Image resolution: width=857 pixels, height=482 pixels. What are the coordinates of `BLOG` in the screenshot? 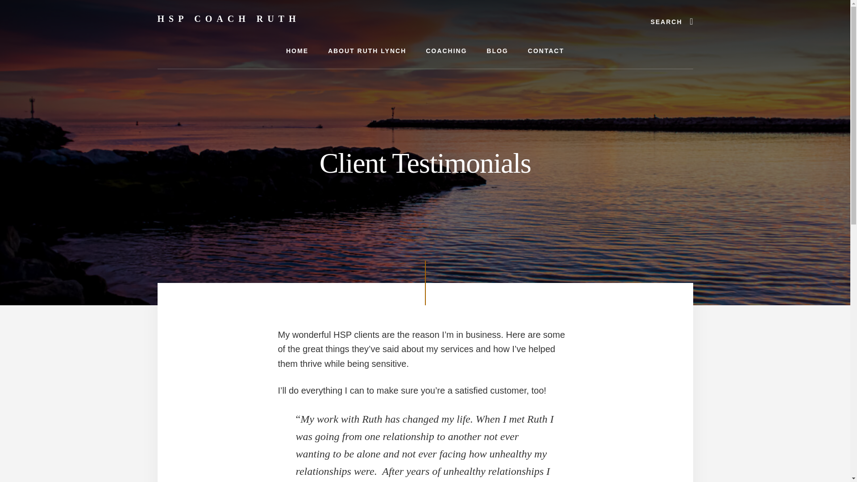 It's located at (497, 51).